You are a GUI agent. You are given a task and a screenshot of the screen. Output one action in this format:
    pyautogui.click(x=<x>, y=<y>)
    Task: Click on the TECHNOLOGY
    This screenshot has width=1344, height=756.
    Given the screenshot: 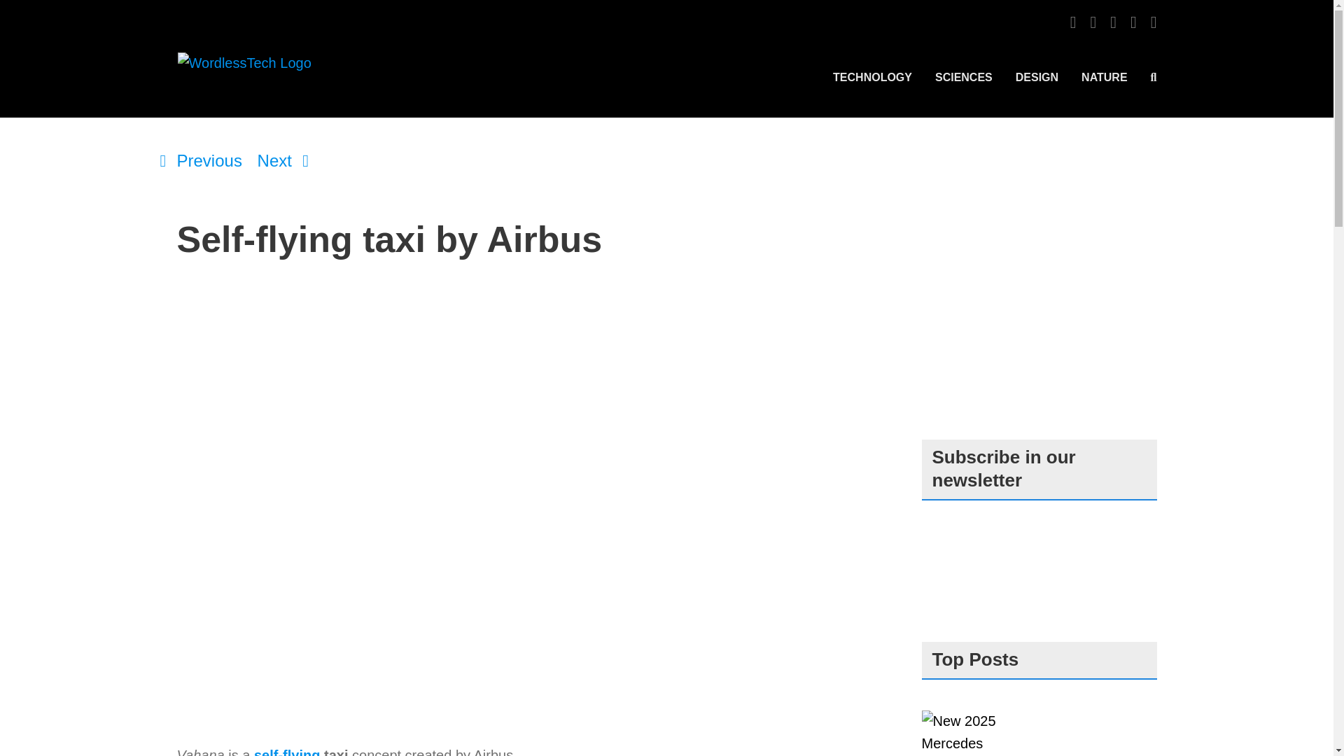 What is the action you would take?
    pyautogui.click(x=872, y=77)
    